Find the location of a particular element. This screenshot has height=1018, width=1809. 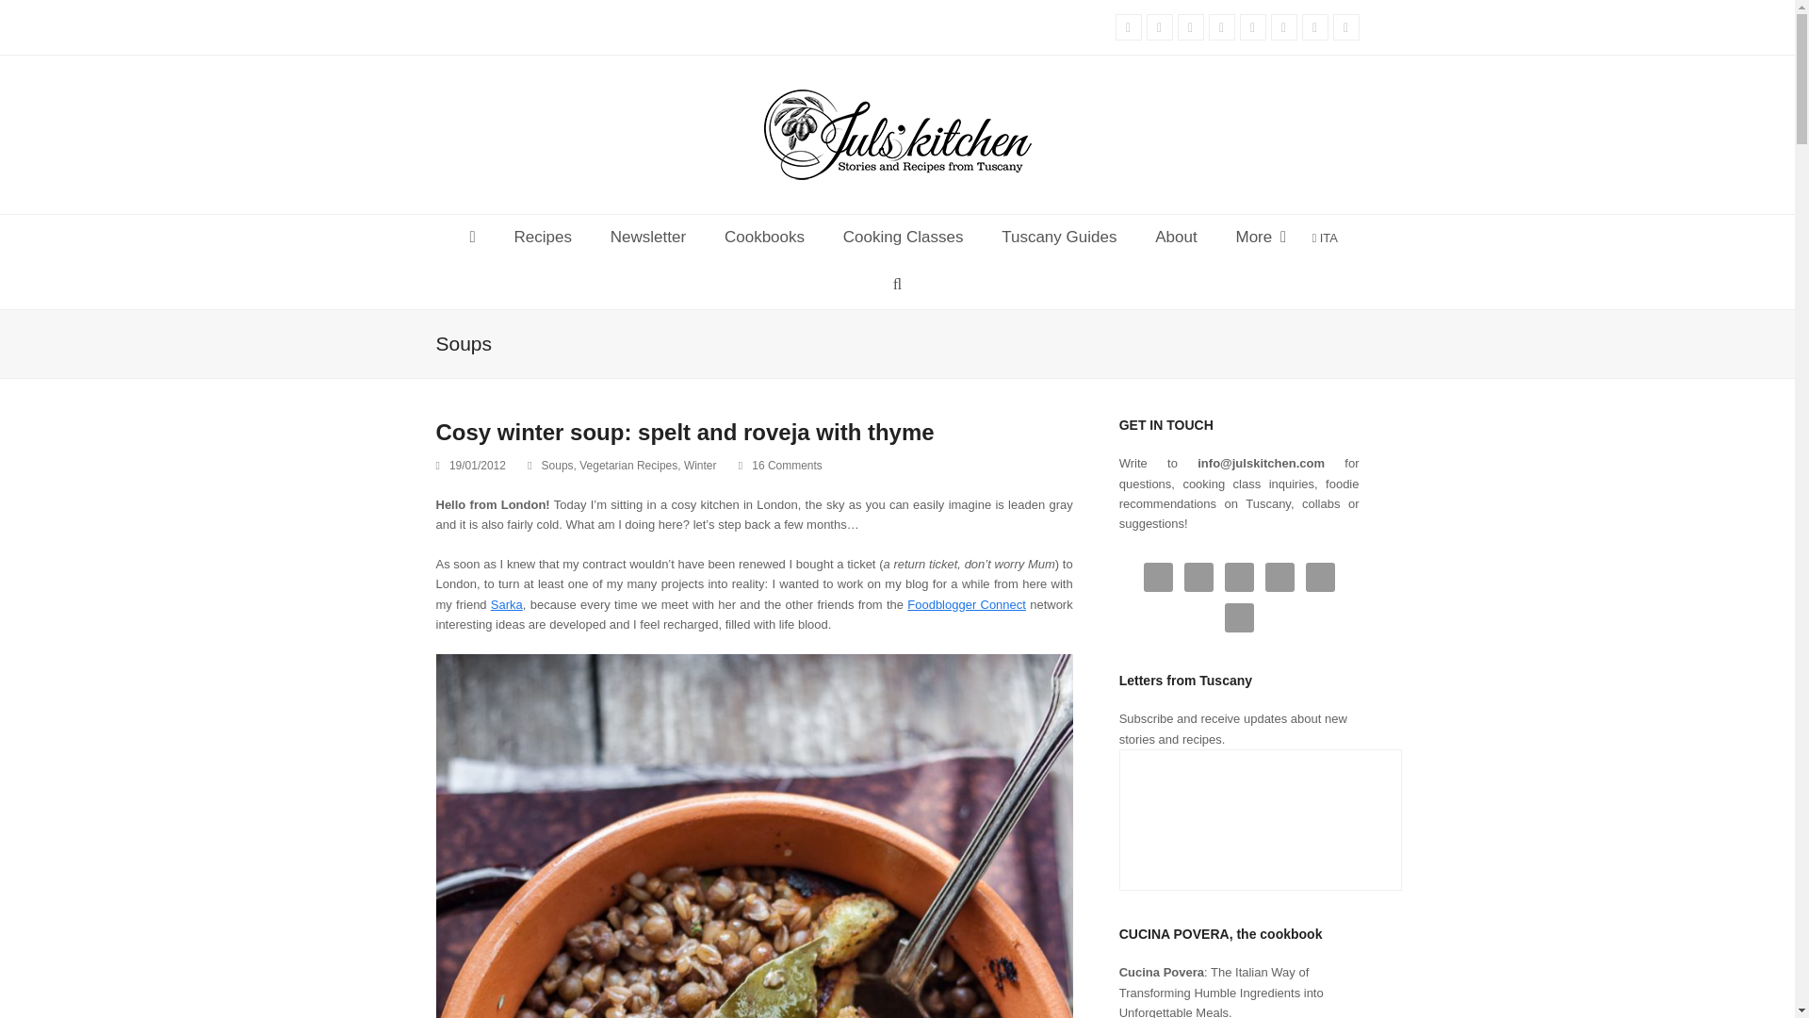

Spotify is located at coordinates (1283, 27).